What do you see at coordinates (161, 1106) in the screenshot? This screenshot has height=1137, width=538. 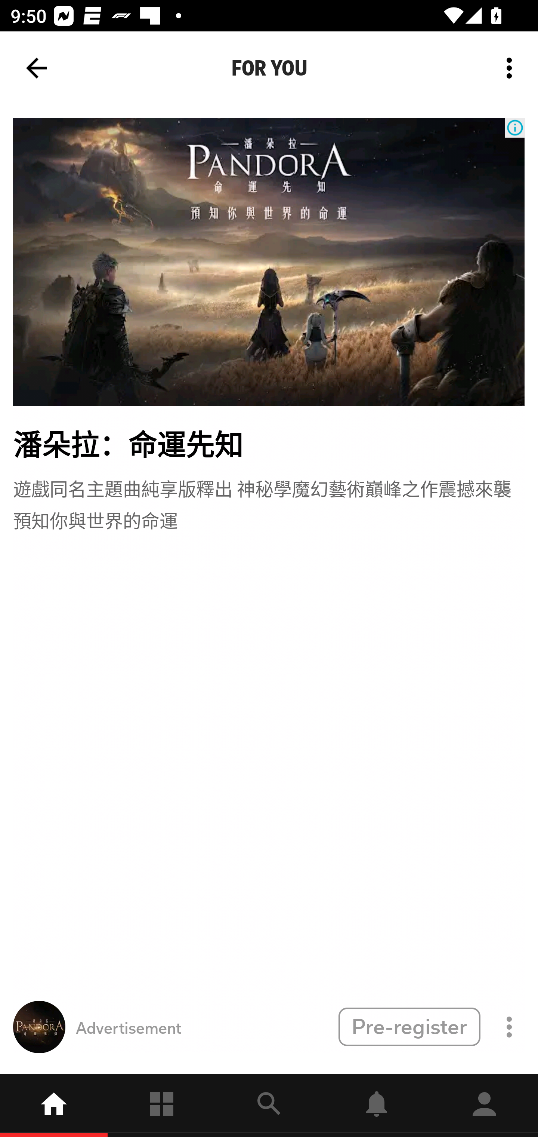 I see `Following` at bounding box center [161, 1106].